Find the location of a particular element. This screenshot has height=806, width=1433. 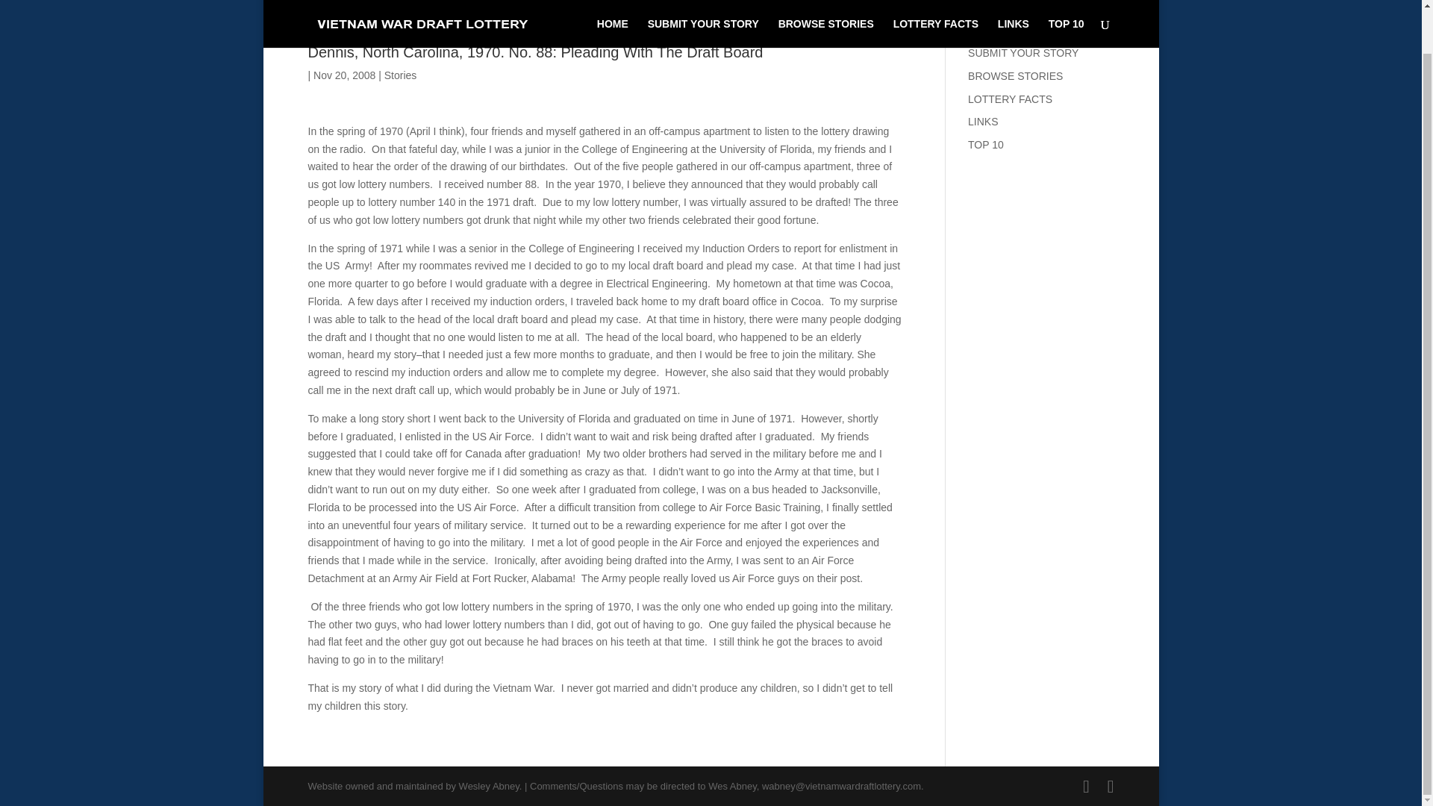

LOTTERY FACTS is located at coordinates (1010, 99).